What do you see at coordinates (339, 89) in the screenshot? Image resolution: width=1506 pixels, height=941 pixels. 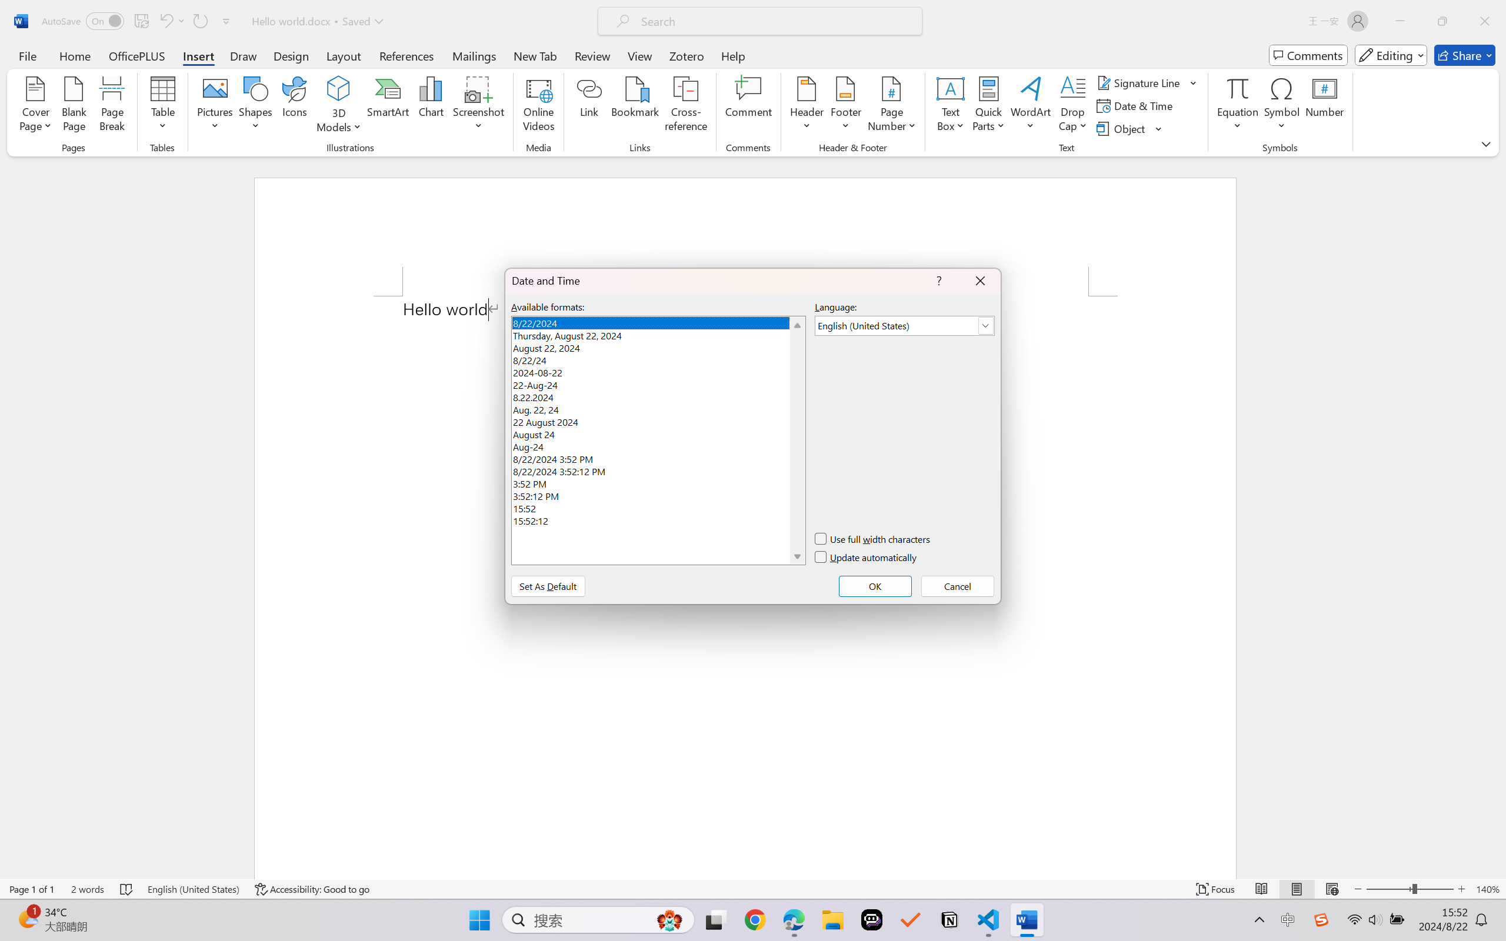 I see `3D Models` at bounding box center [339, 89].